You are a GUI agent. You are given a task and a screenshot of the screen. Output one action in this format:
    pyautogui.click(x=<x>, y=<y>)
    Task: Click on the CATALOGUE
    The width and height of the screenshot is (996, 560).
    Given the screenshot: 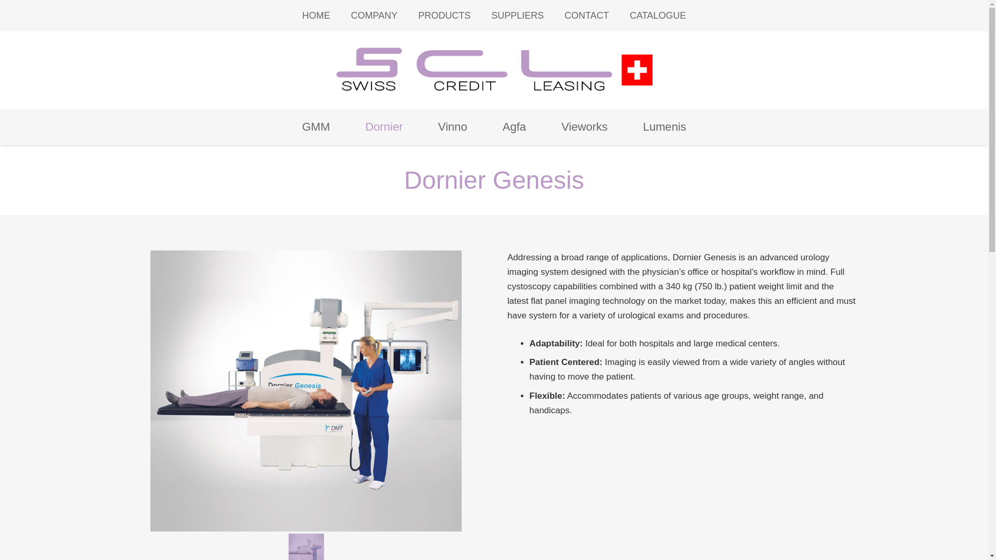 What is the action you would take?
    pyautogui.click(x=658, y=16)
    